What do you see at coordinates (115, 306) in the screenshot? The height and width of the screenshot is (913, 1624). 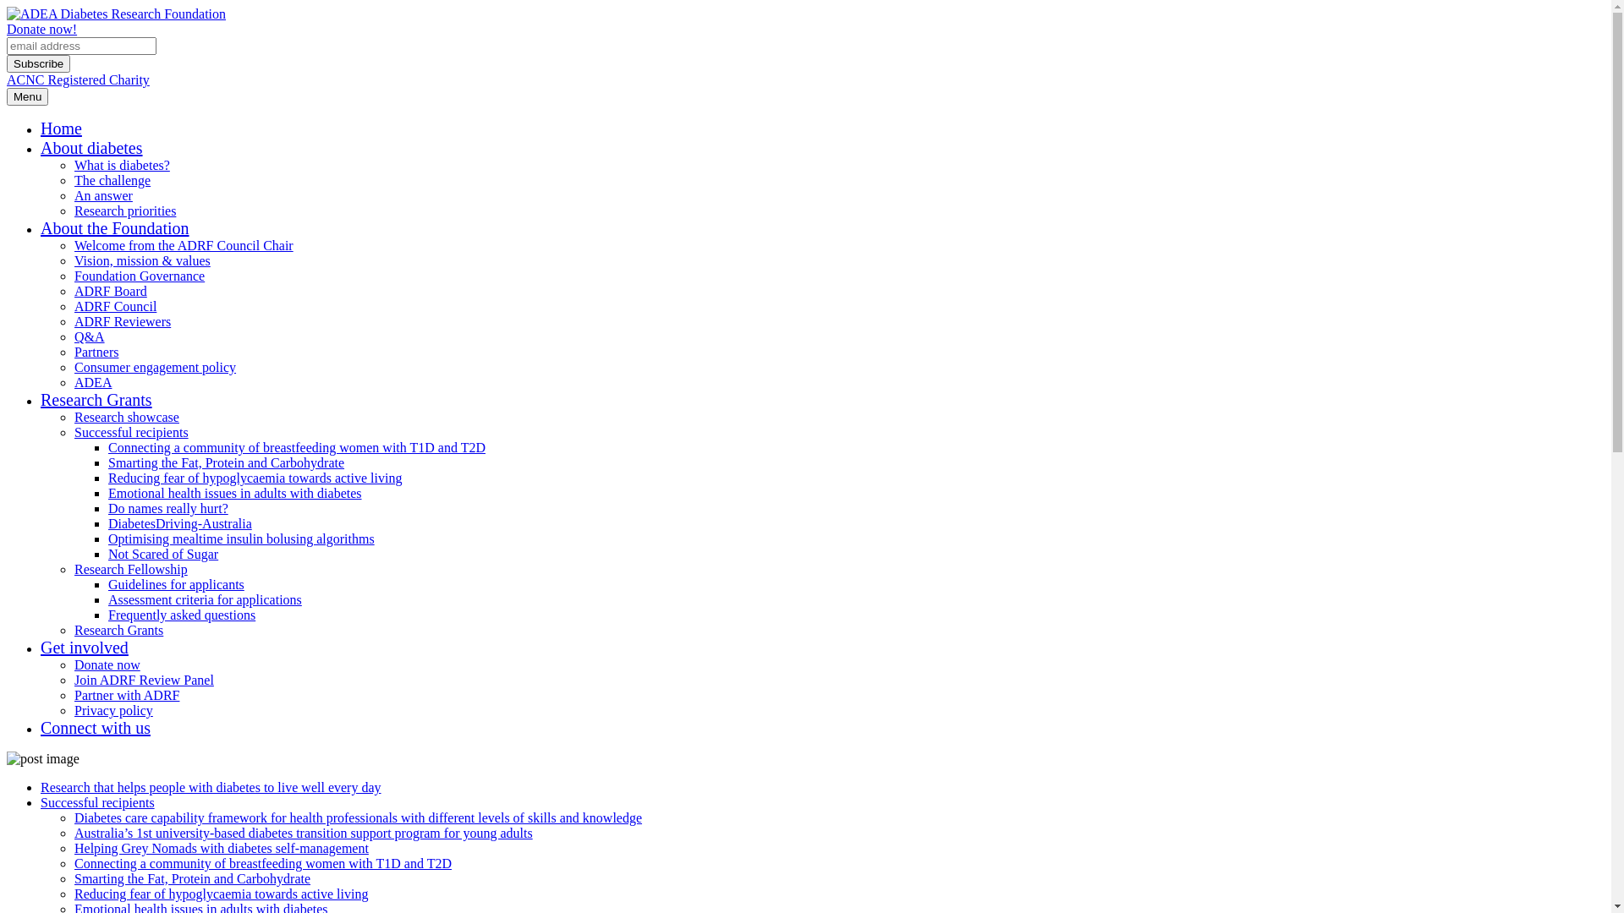 I see `ADRF Council` at bounding box center [115, 306].